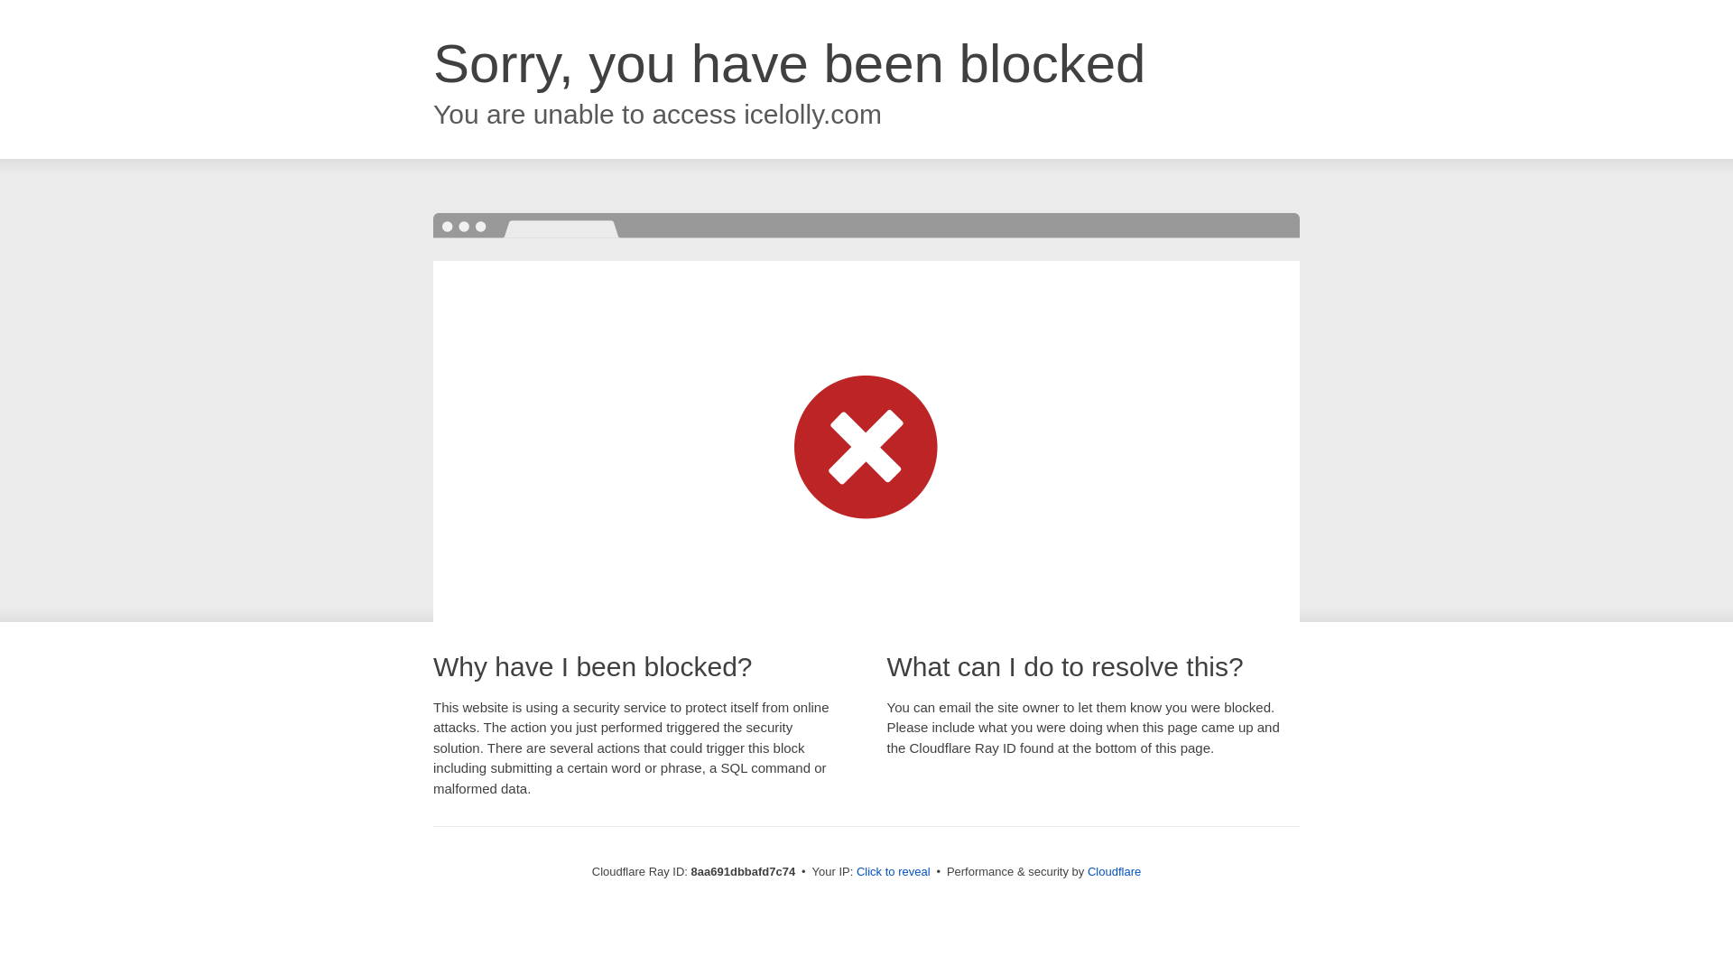  What do you see at coordinates (894, 872) in the screenshot?
I see `Click to reveal` at bounding box center [894, 872].